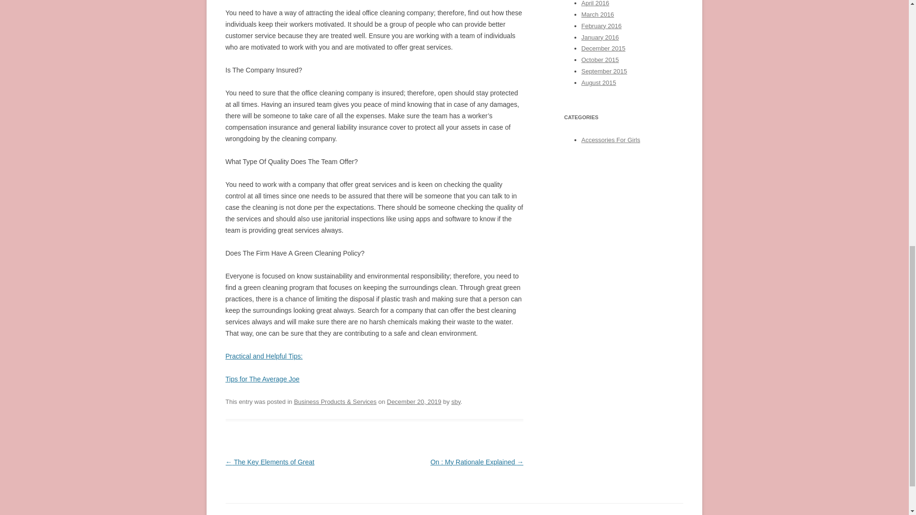 This screenshot has height=515, width=916. What do you see at coordinates (414, 402) in the screenshot?
I see `8:03 pm` at bounding box center [414, 402].